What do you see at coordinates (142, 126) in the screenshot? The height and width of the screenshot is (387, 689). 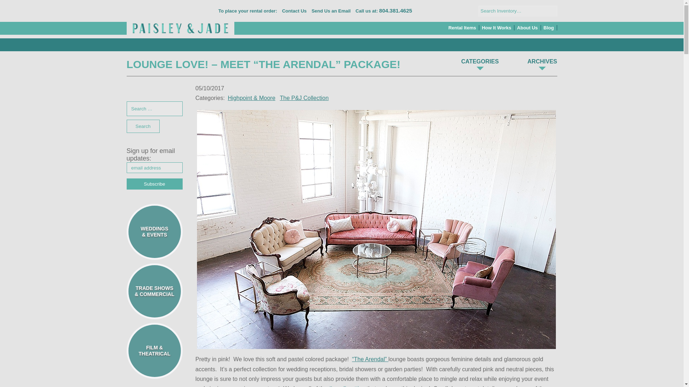 I see `Search` at bounding box center [142, 126].